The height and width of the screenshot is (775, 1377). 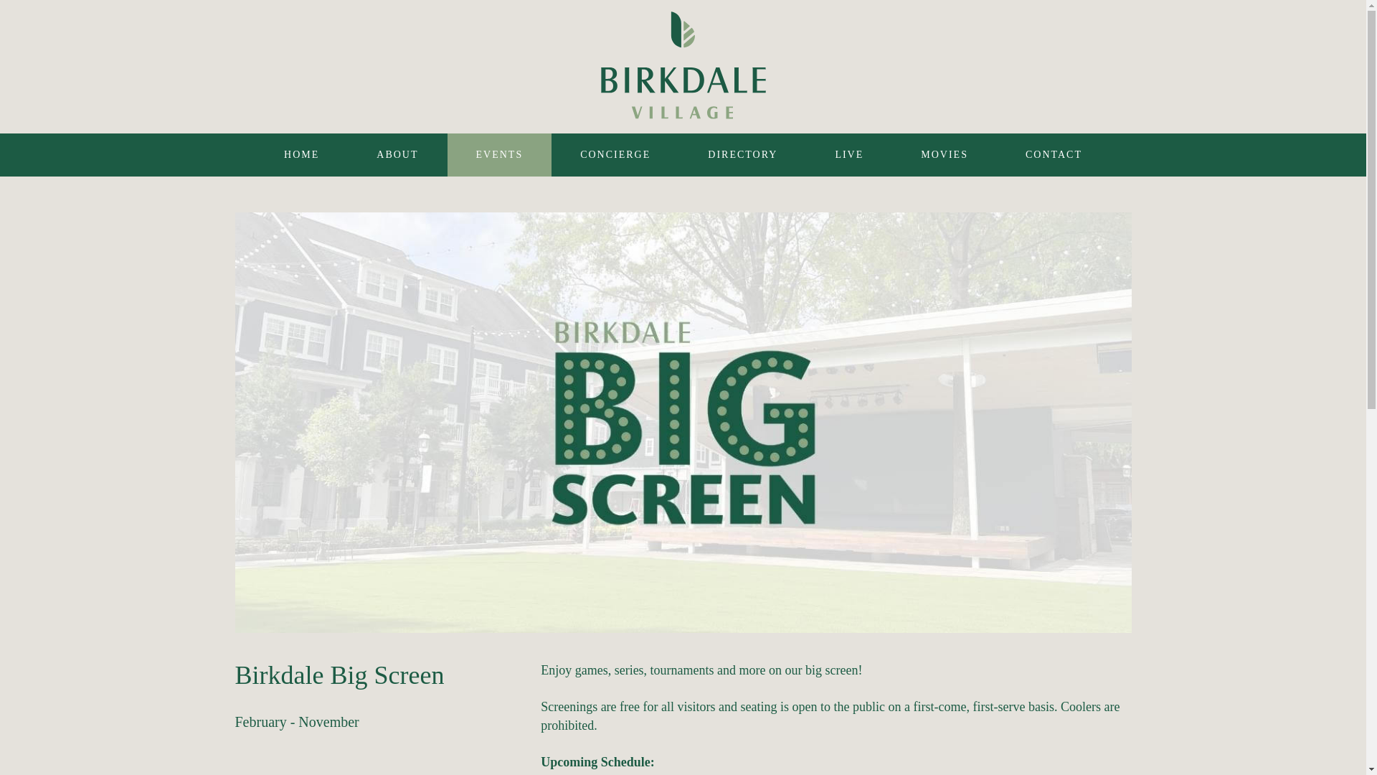 I want to click on CONTACT, so click(x=1054, y=155).